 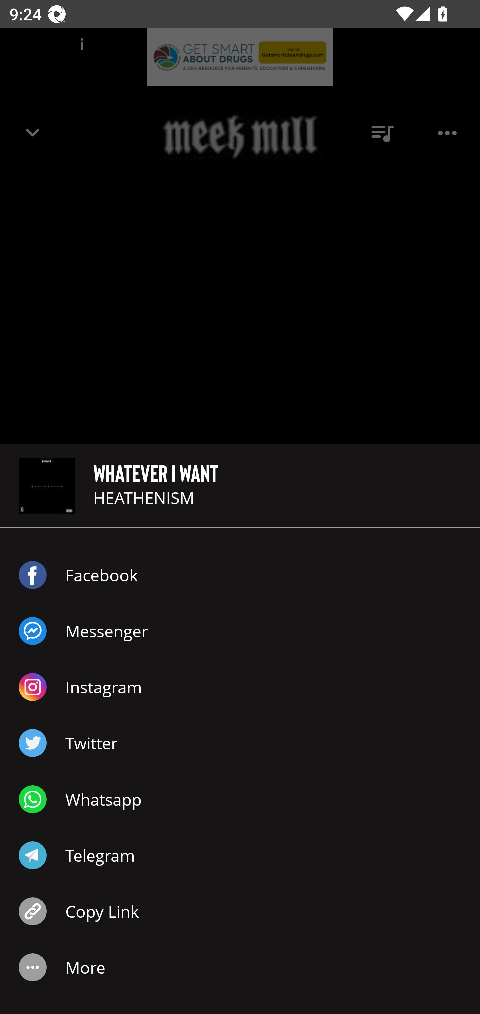 I want to click on Twitter, so click(x=240, y=743).